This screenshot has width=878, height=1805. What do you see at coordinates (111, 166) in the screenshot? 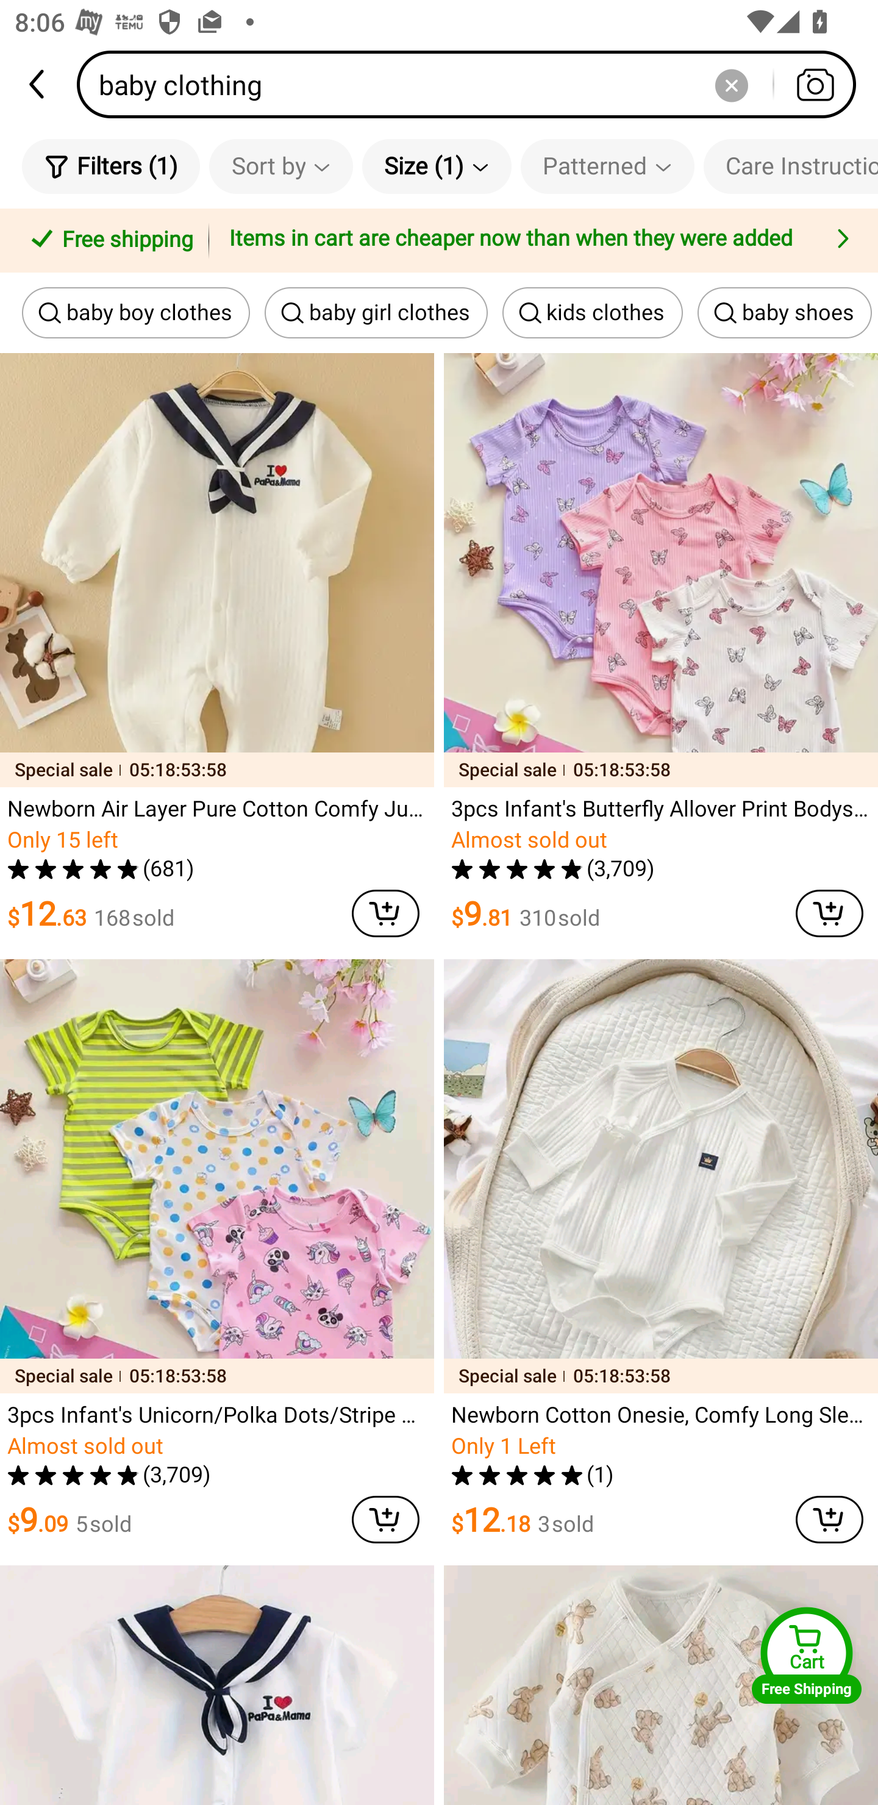
I see `Filters (1)` at bounding box center [111, 166].